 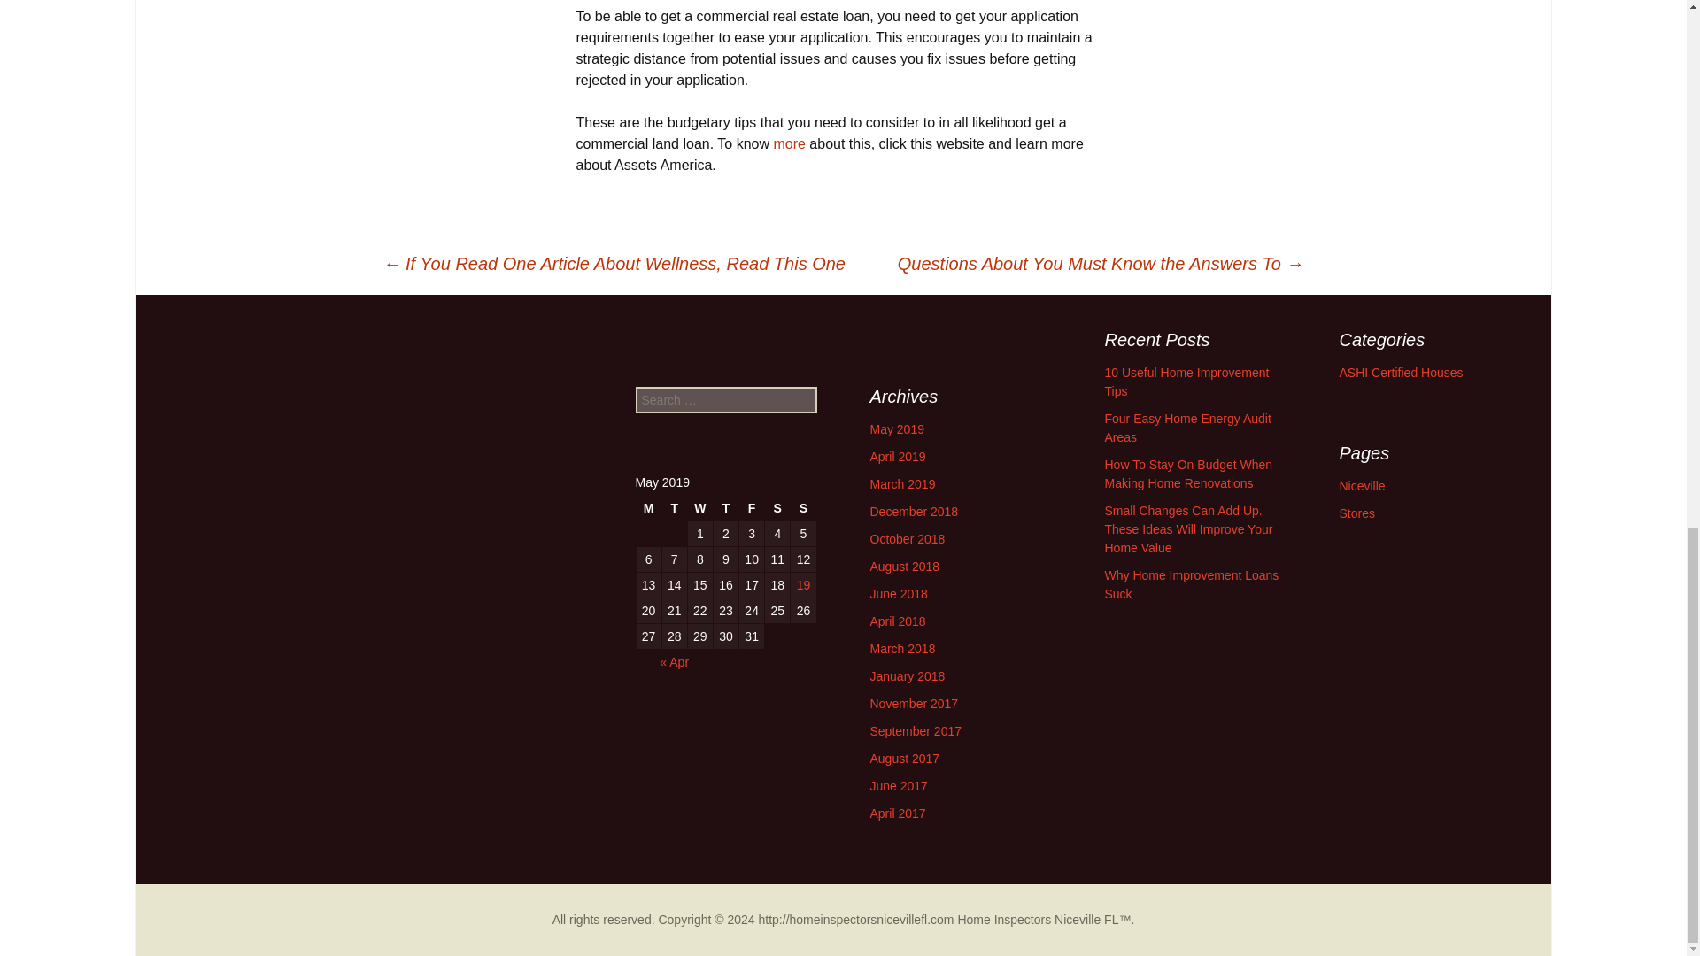 I want to click on October 2018, so click(x=907, y=538).